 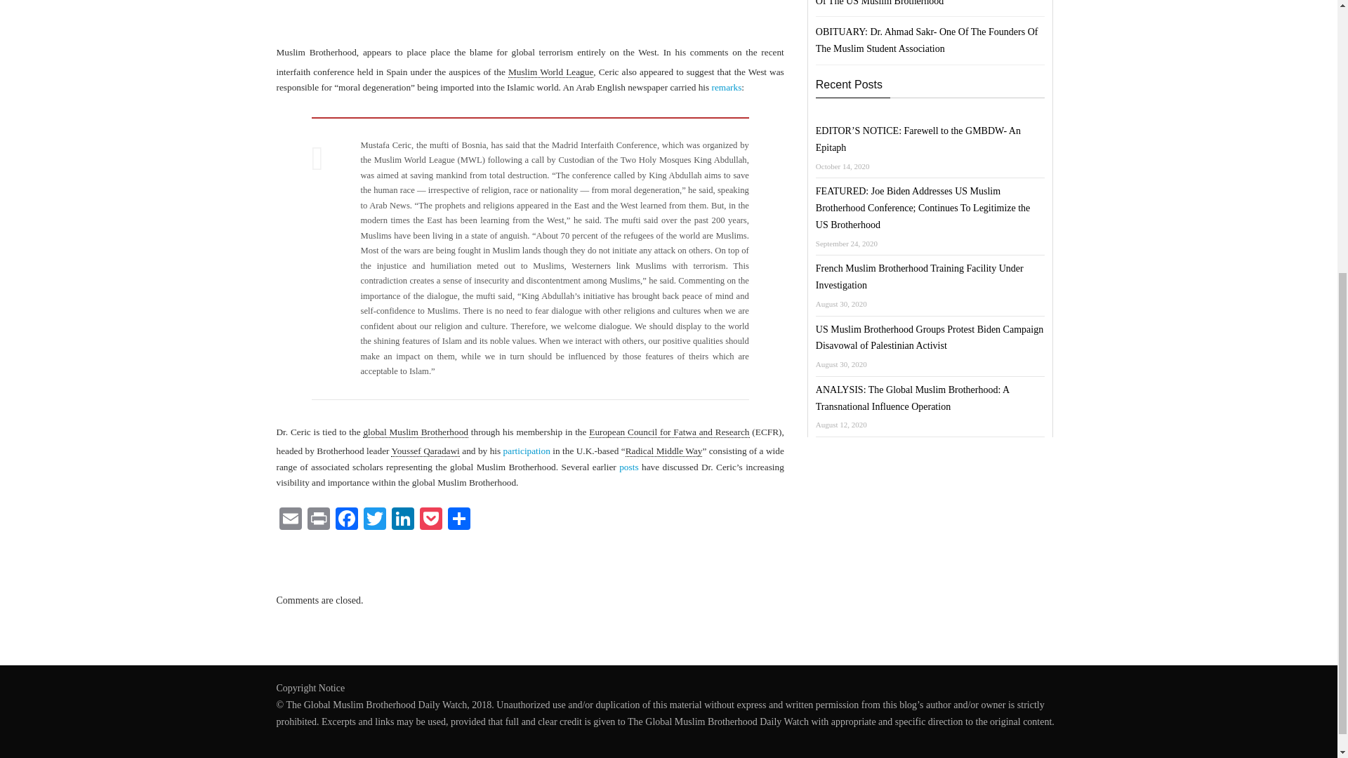 I want to click on Email, so click(x=290, y=520).